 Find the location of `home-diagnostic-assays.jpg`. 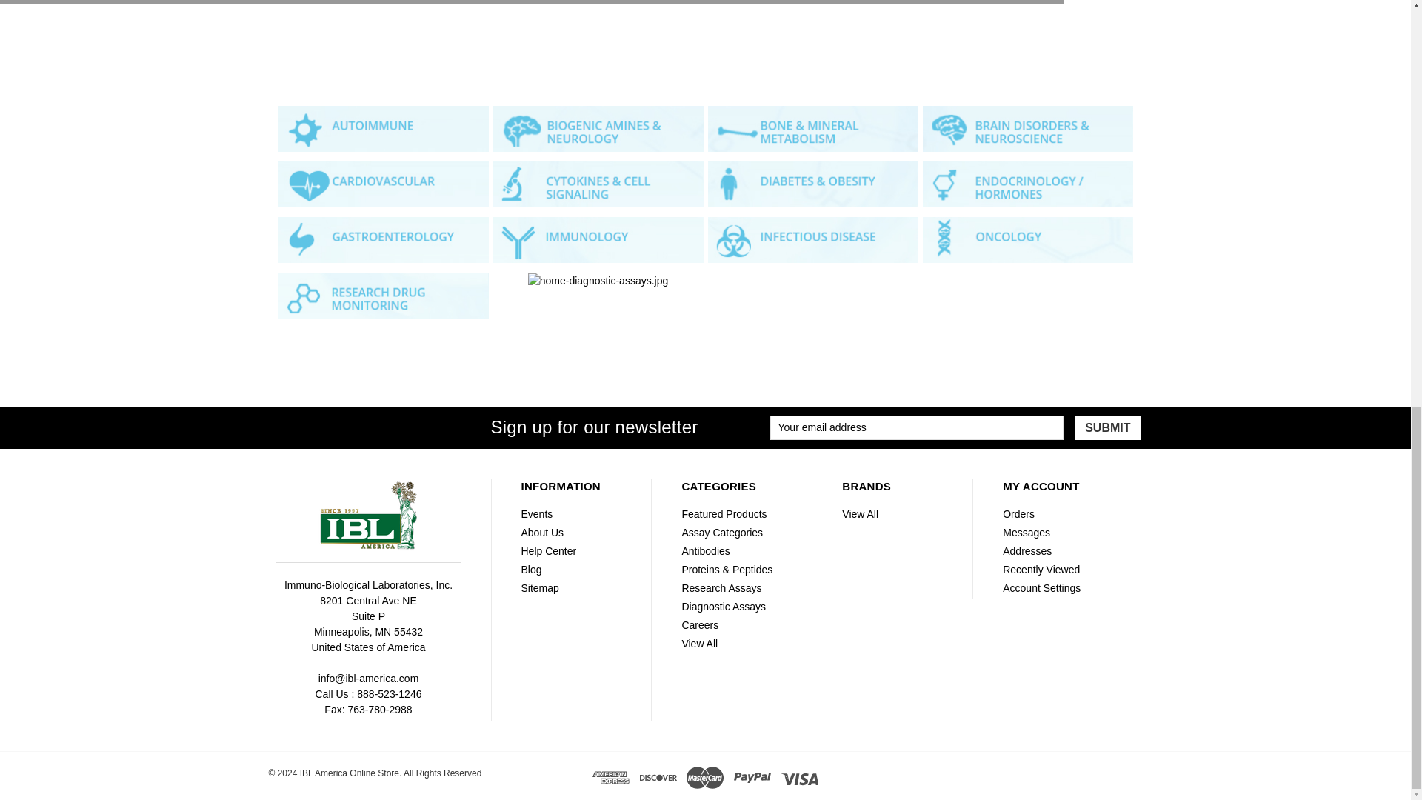

home-diagnostic-assays.jpg is located at coordinates (598, 184).